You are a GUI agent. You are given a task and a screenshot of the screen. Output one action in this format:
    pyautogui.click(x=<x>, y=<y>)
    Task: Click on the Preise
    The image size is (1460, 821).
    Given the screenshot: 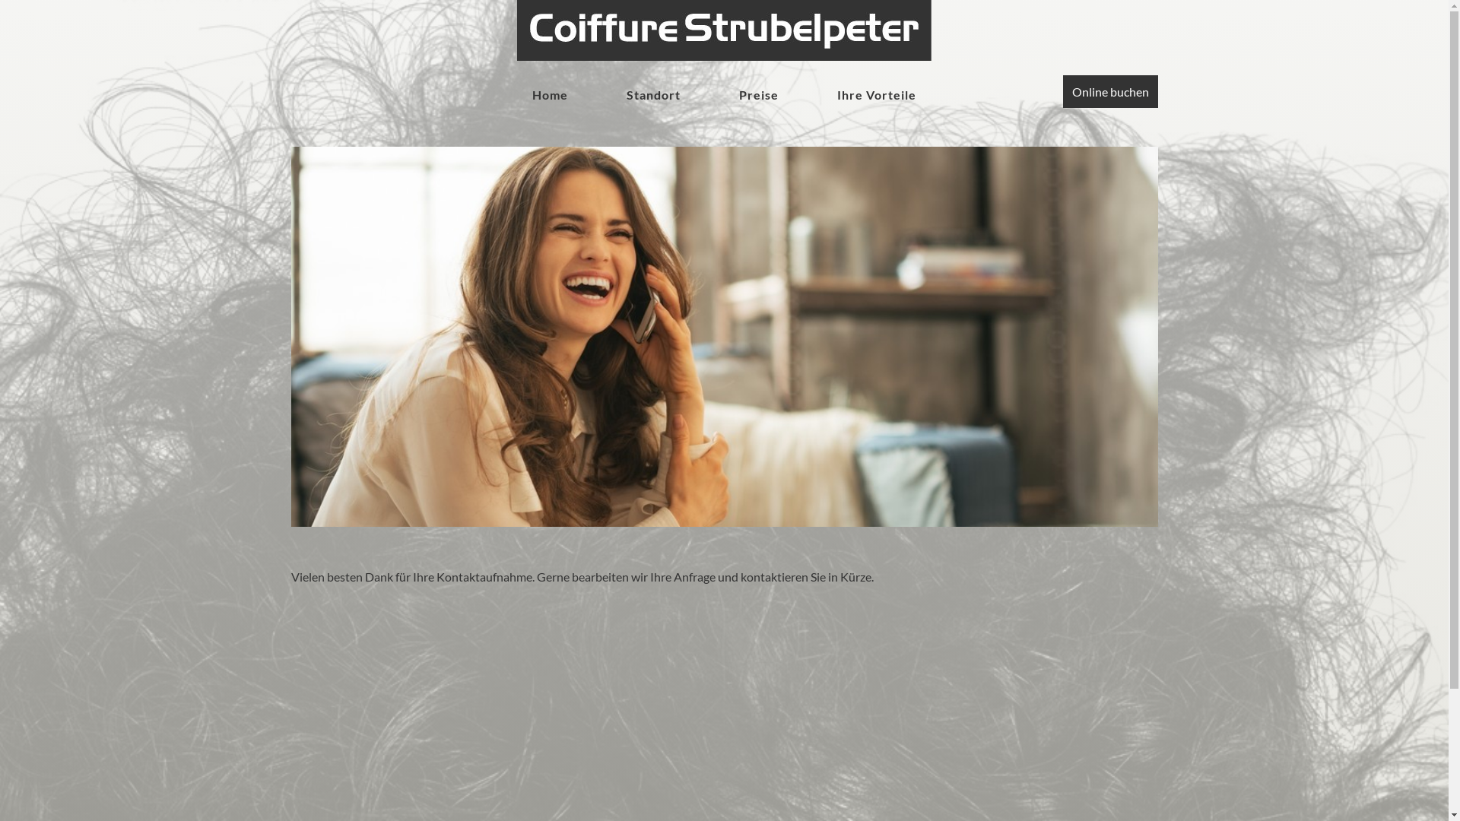 What is the action you would take?
    pyautogui.click(x=759, y=95)
    